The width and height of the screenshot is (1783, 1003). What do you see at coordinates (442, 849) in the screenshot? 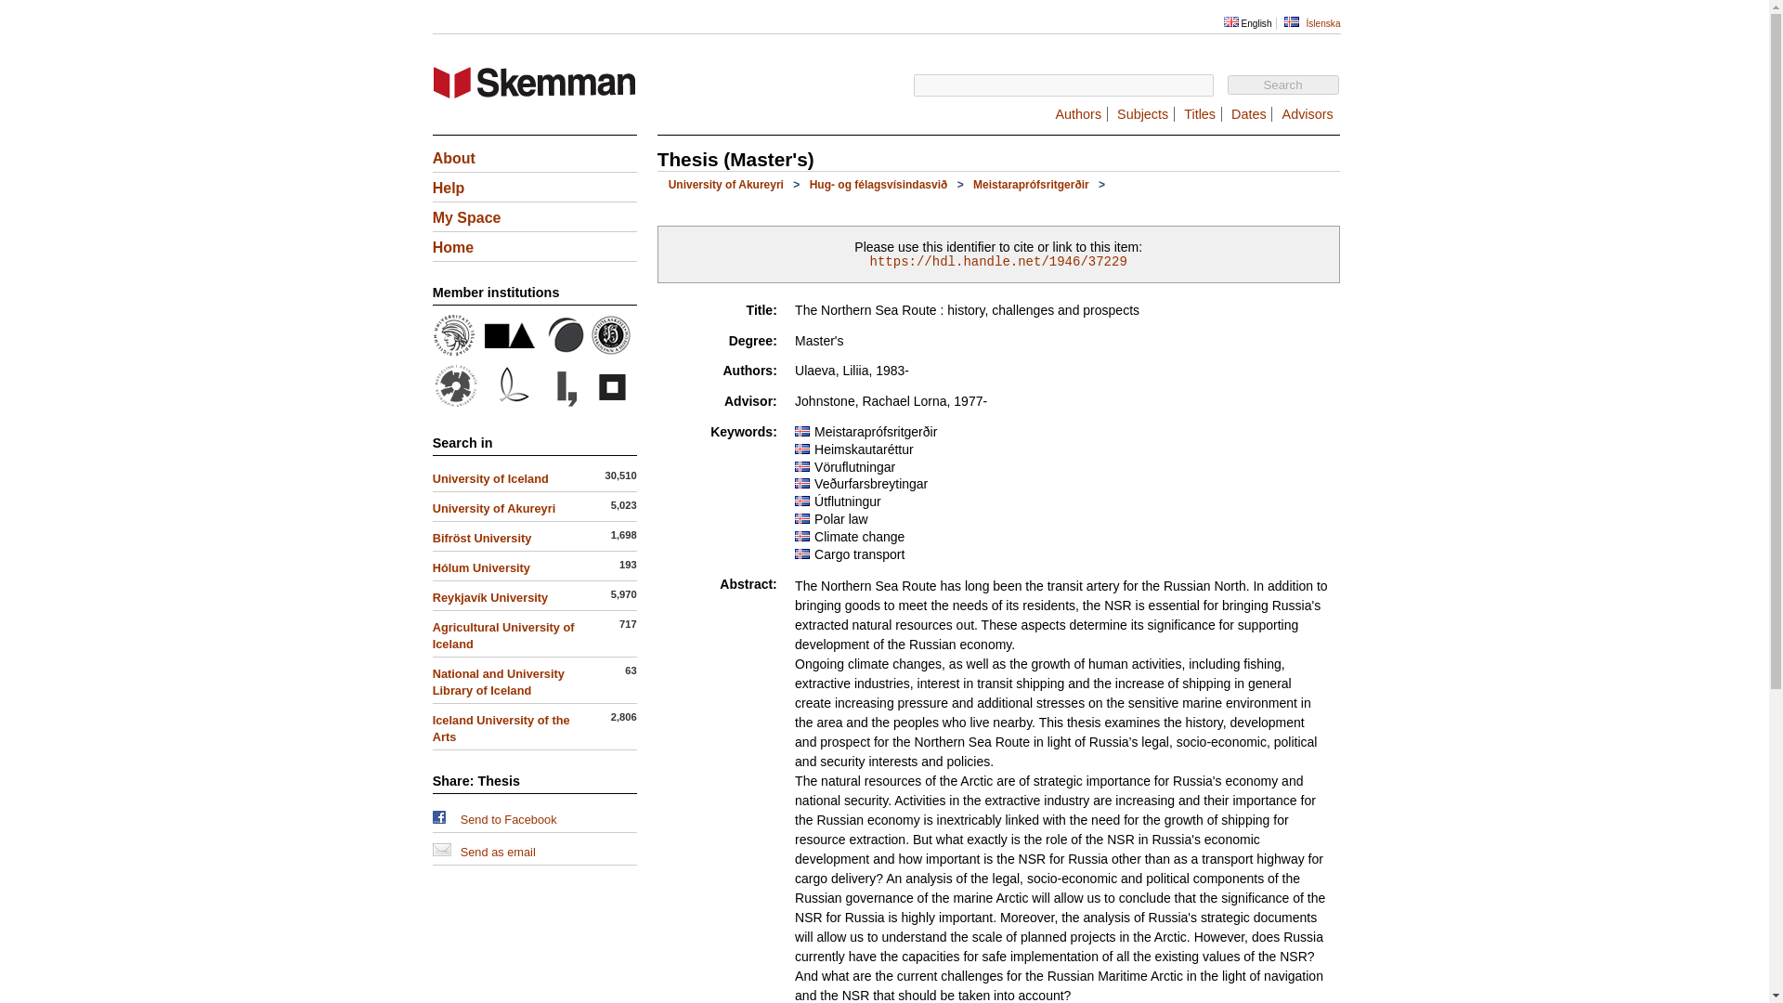
I see `Send as email` at bounding box center [442, 849].